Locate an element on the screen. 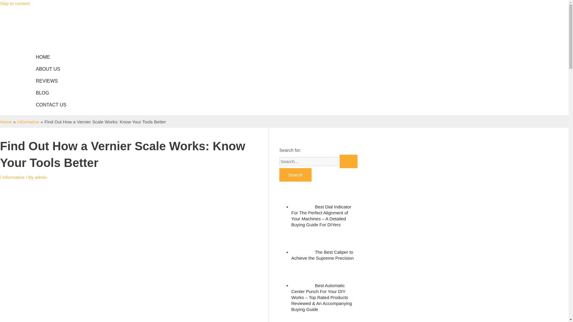 This screenshot has width=573, height=322. View all posts by admin is located at coordinates (41, 177).